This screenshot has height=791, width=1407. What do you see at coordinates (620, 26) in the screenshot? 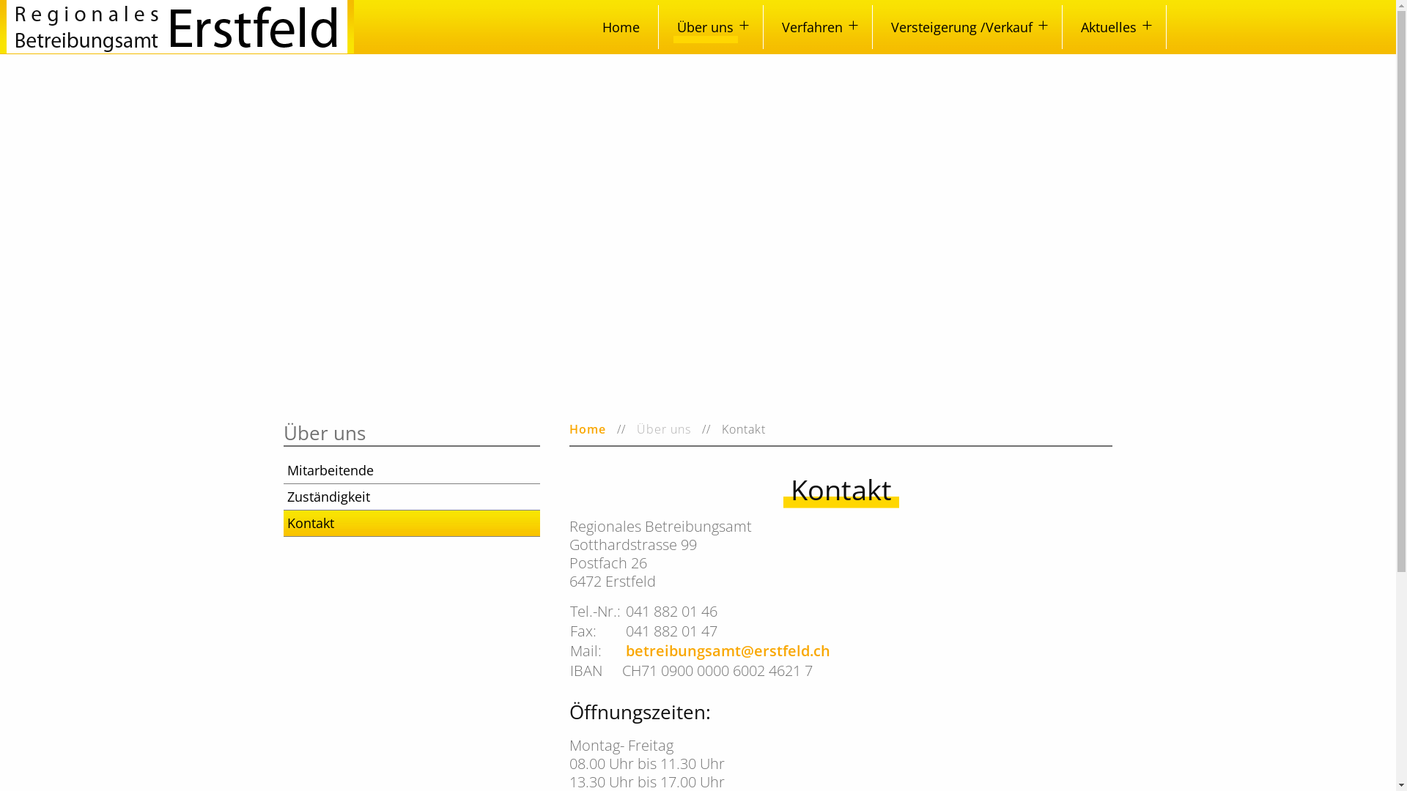
I see `Home` at bounding box center [620, 26].